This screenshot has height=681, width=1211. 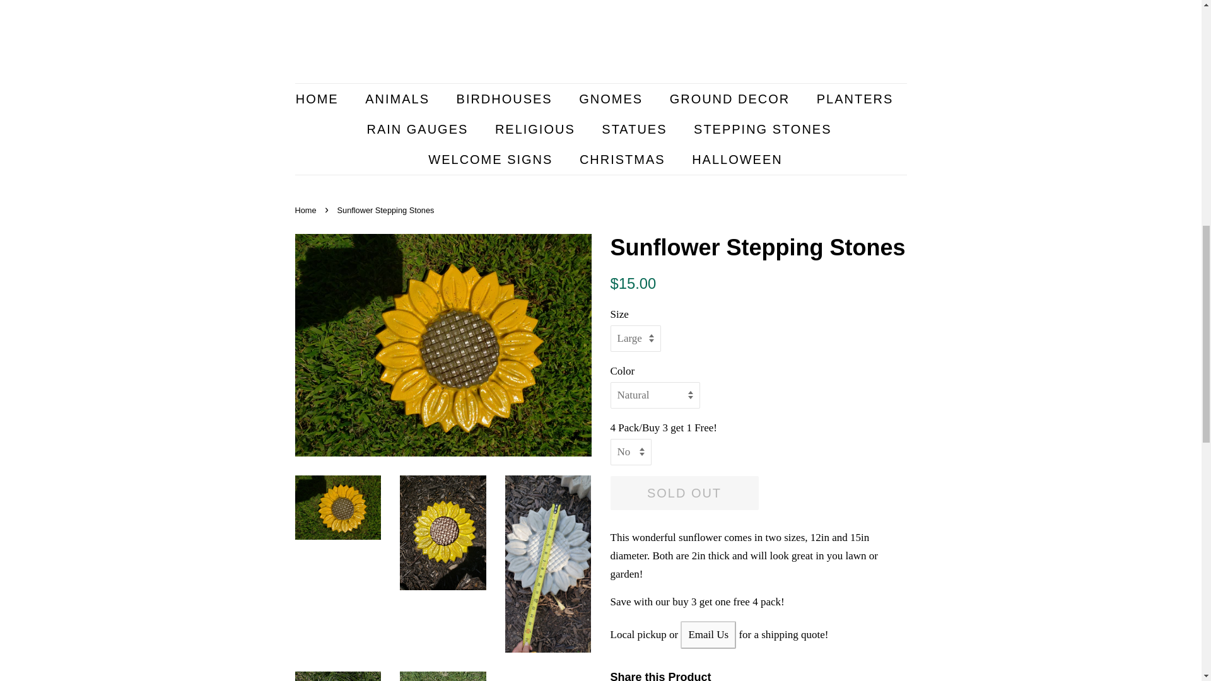 I want to click on Home, so click(x=307, y=211).